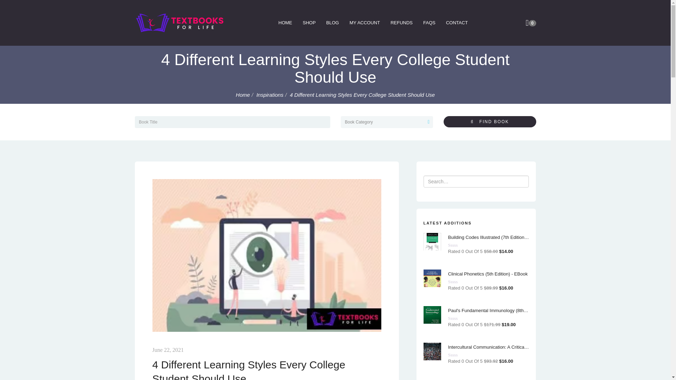  I want to click on Refunds, so click(401, 23).